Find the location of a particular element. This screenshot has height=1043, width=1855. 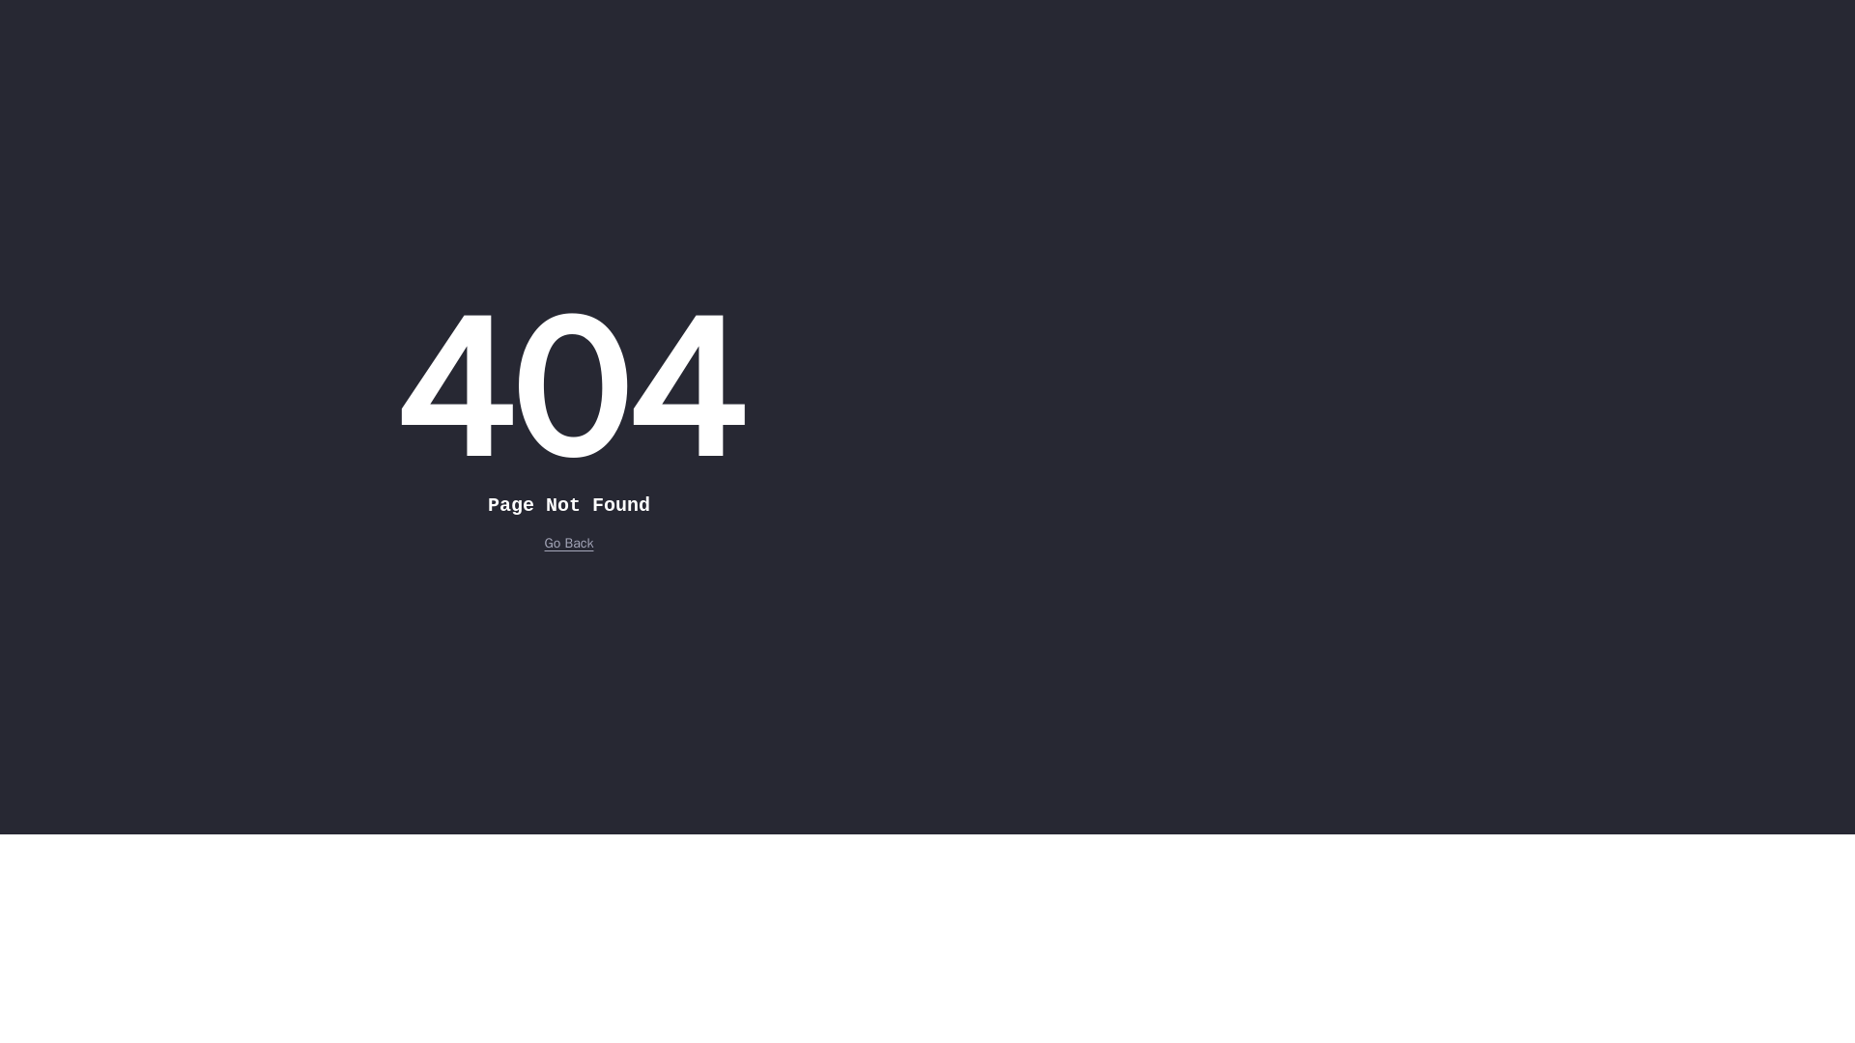

Skip to Main Content is located at coordinates (8, 8).